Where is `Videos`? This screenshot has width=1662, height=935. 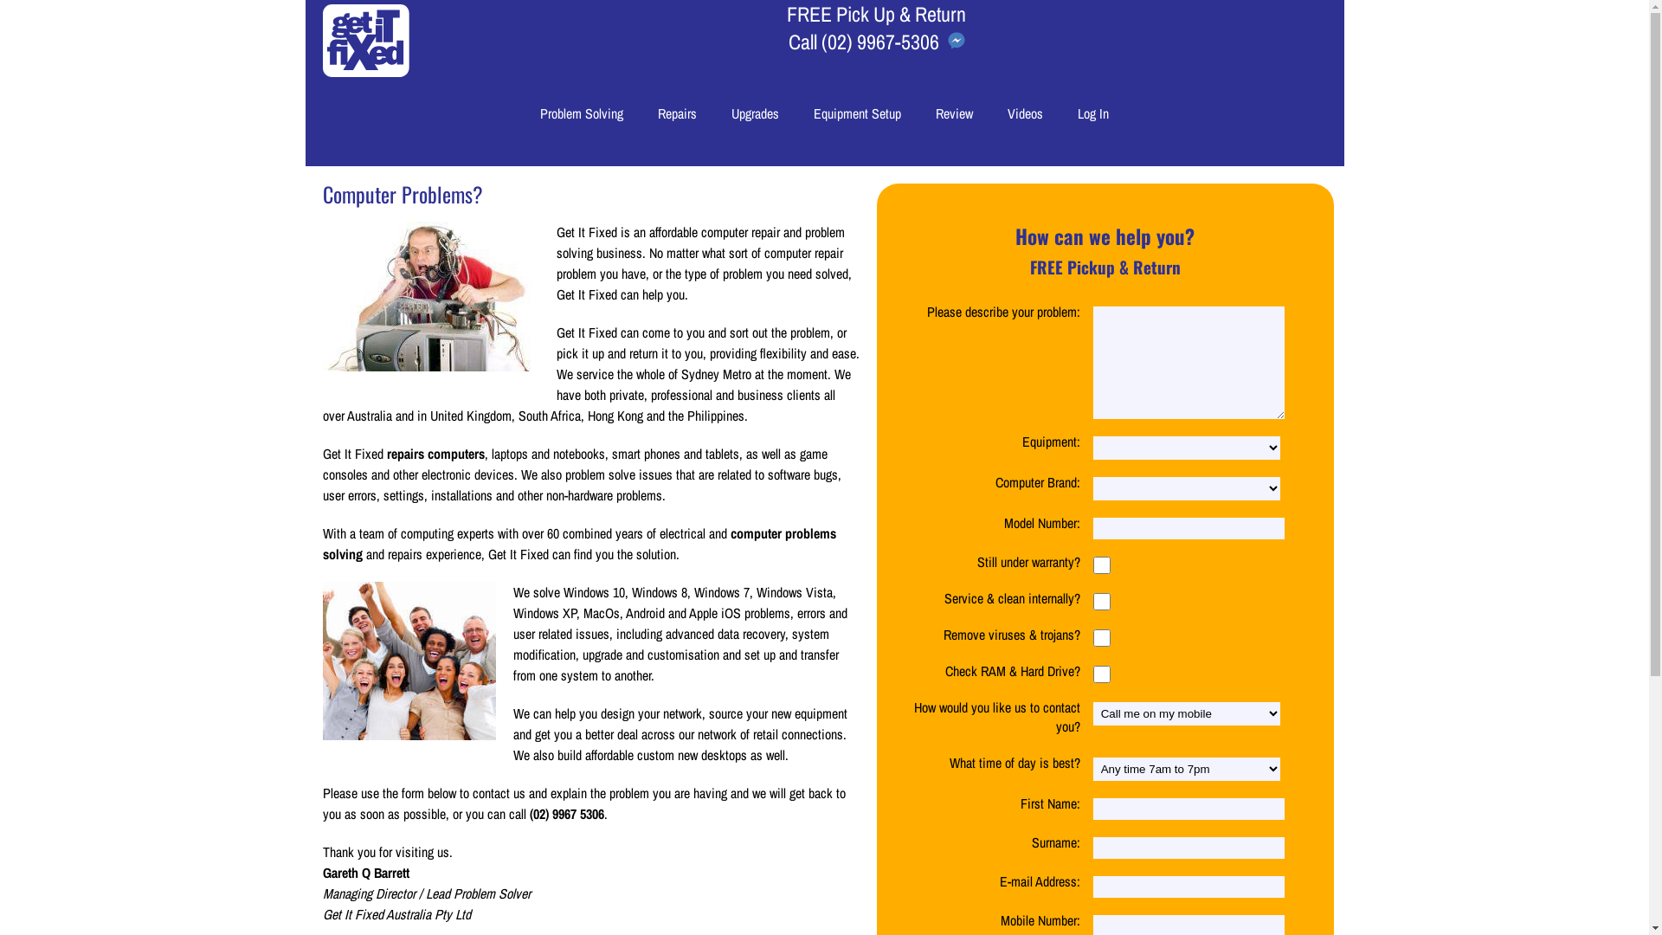
Videos is located at coordinates (1025, 113).